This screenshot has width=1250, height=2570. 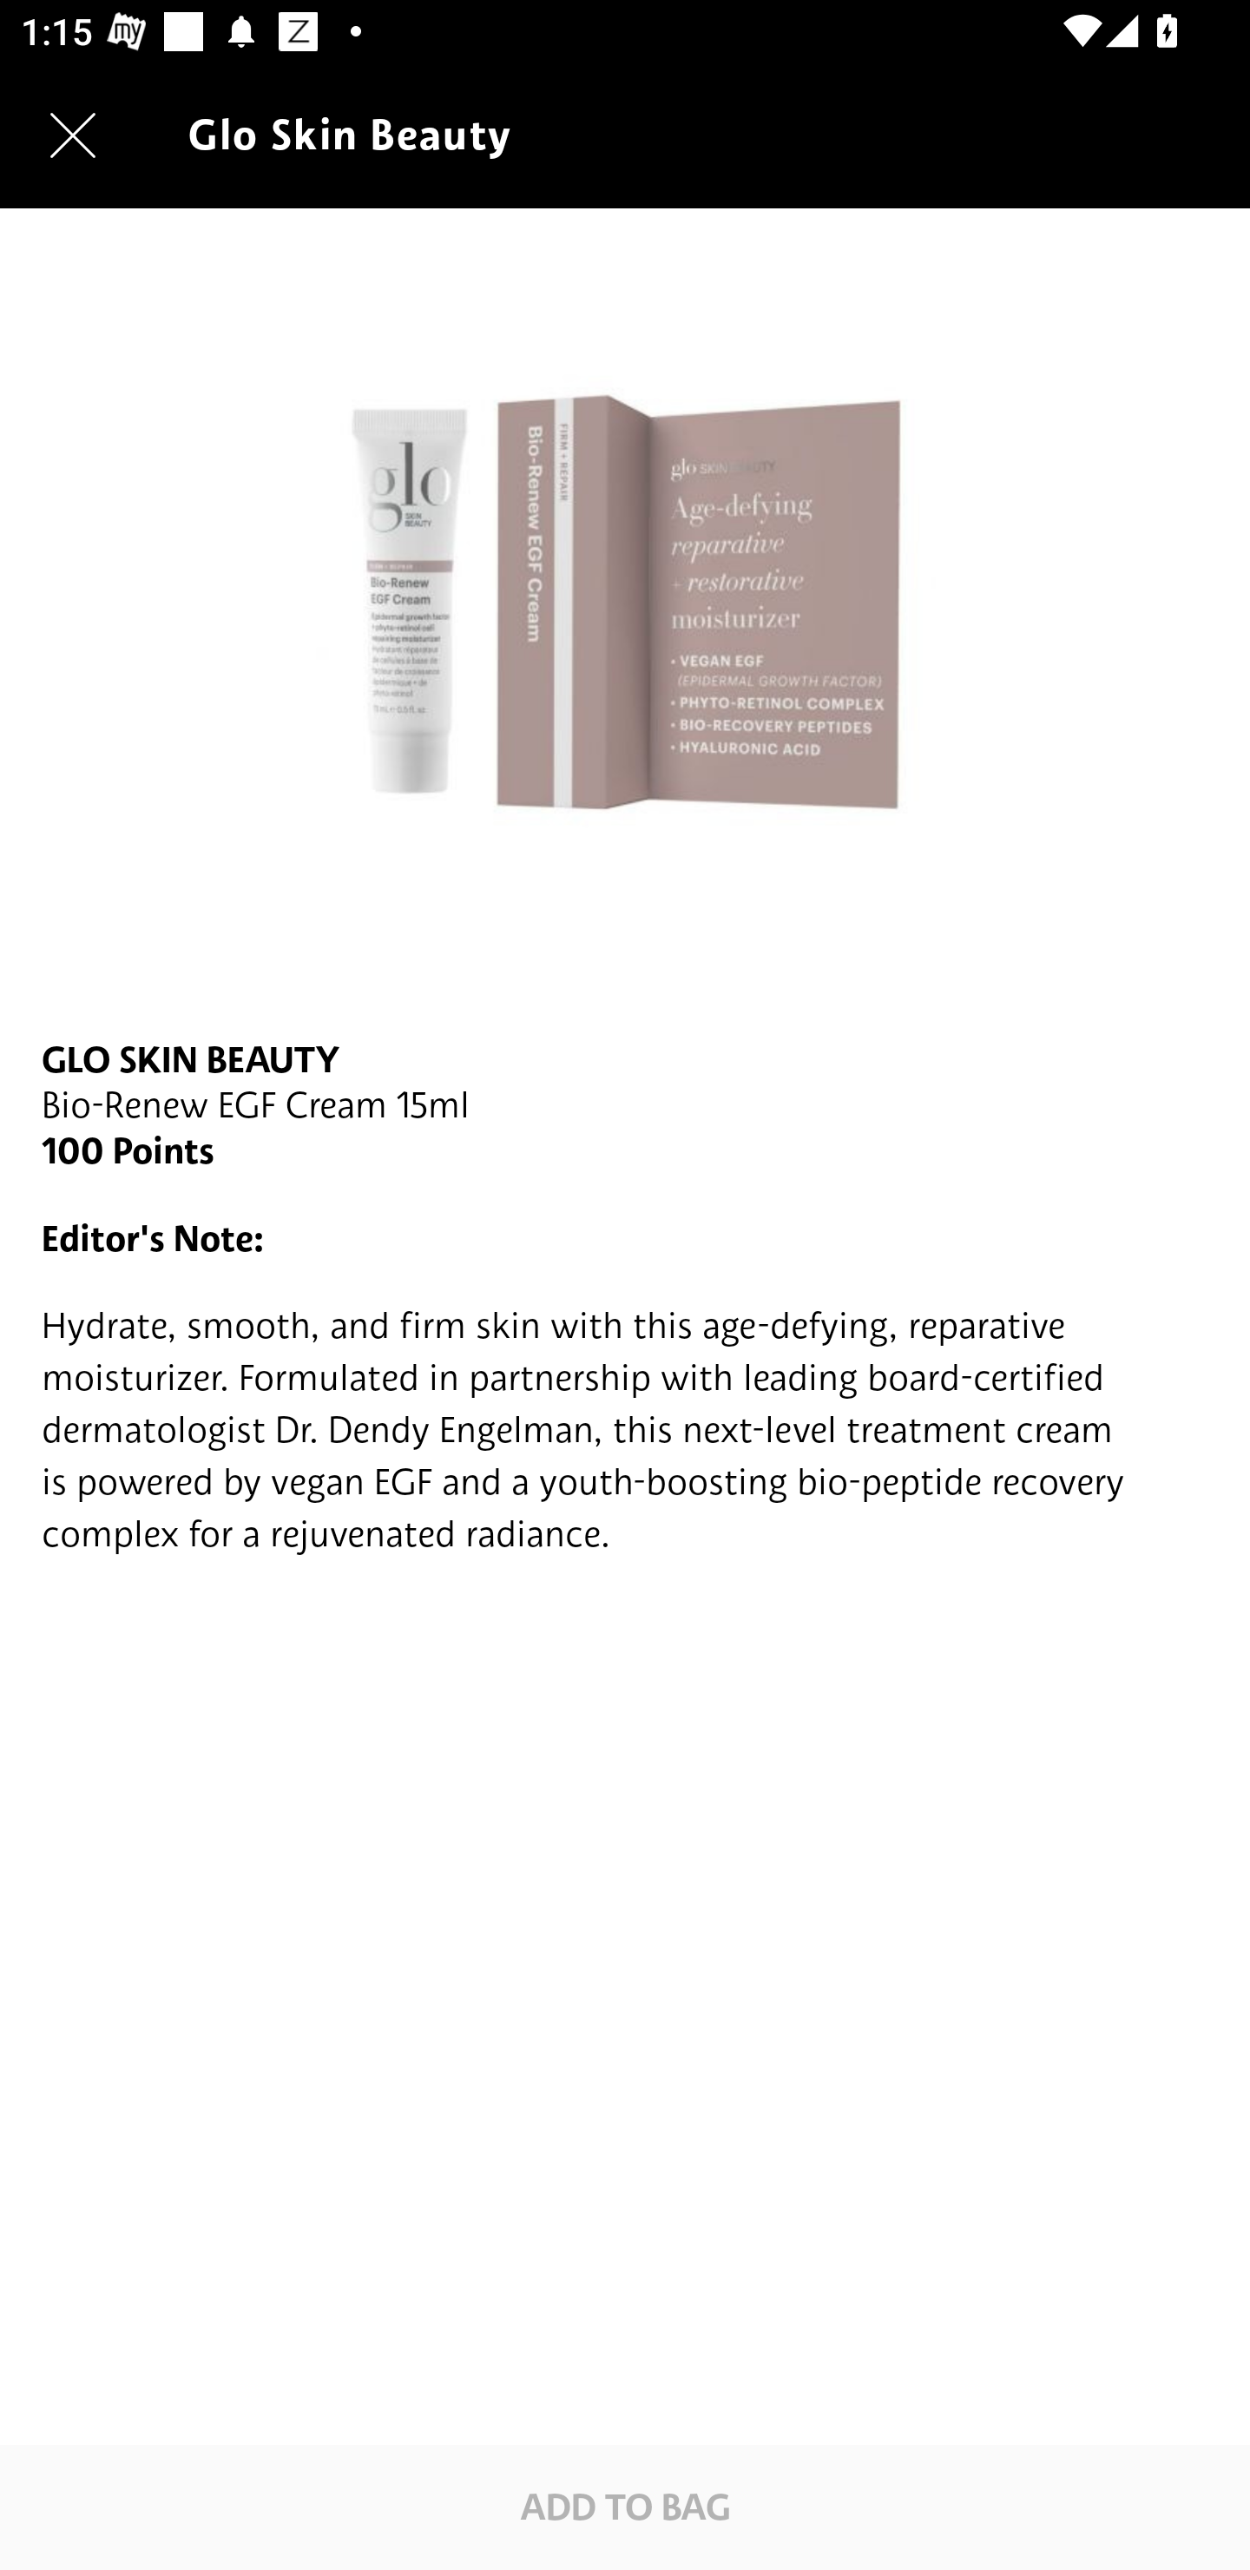 What do you see at coordinates (625, 2507) in the screenshot?
I see `ADD TO BAG` at bounding box center [625, 2507].